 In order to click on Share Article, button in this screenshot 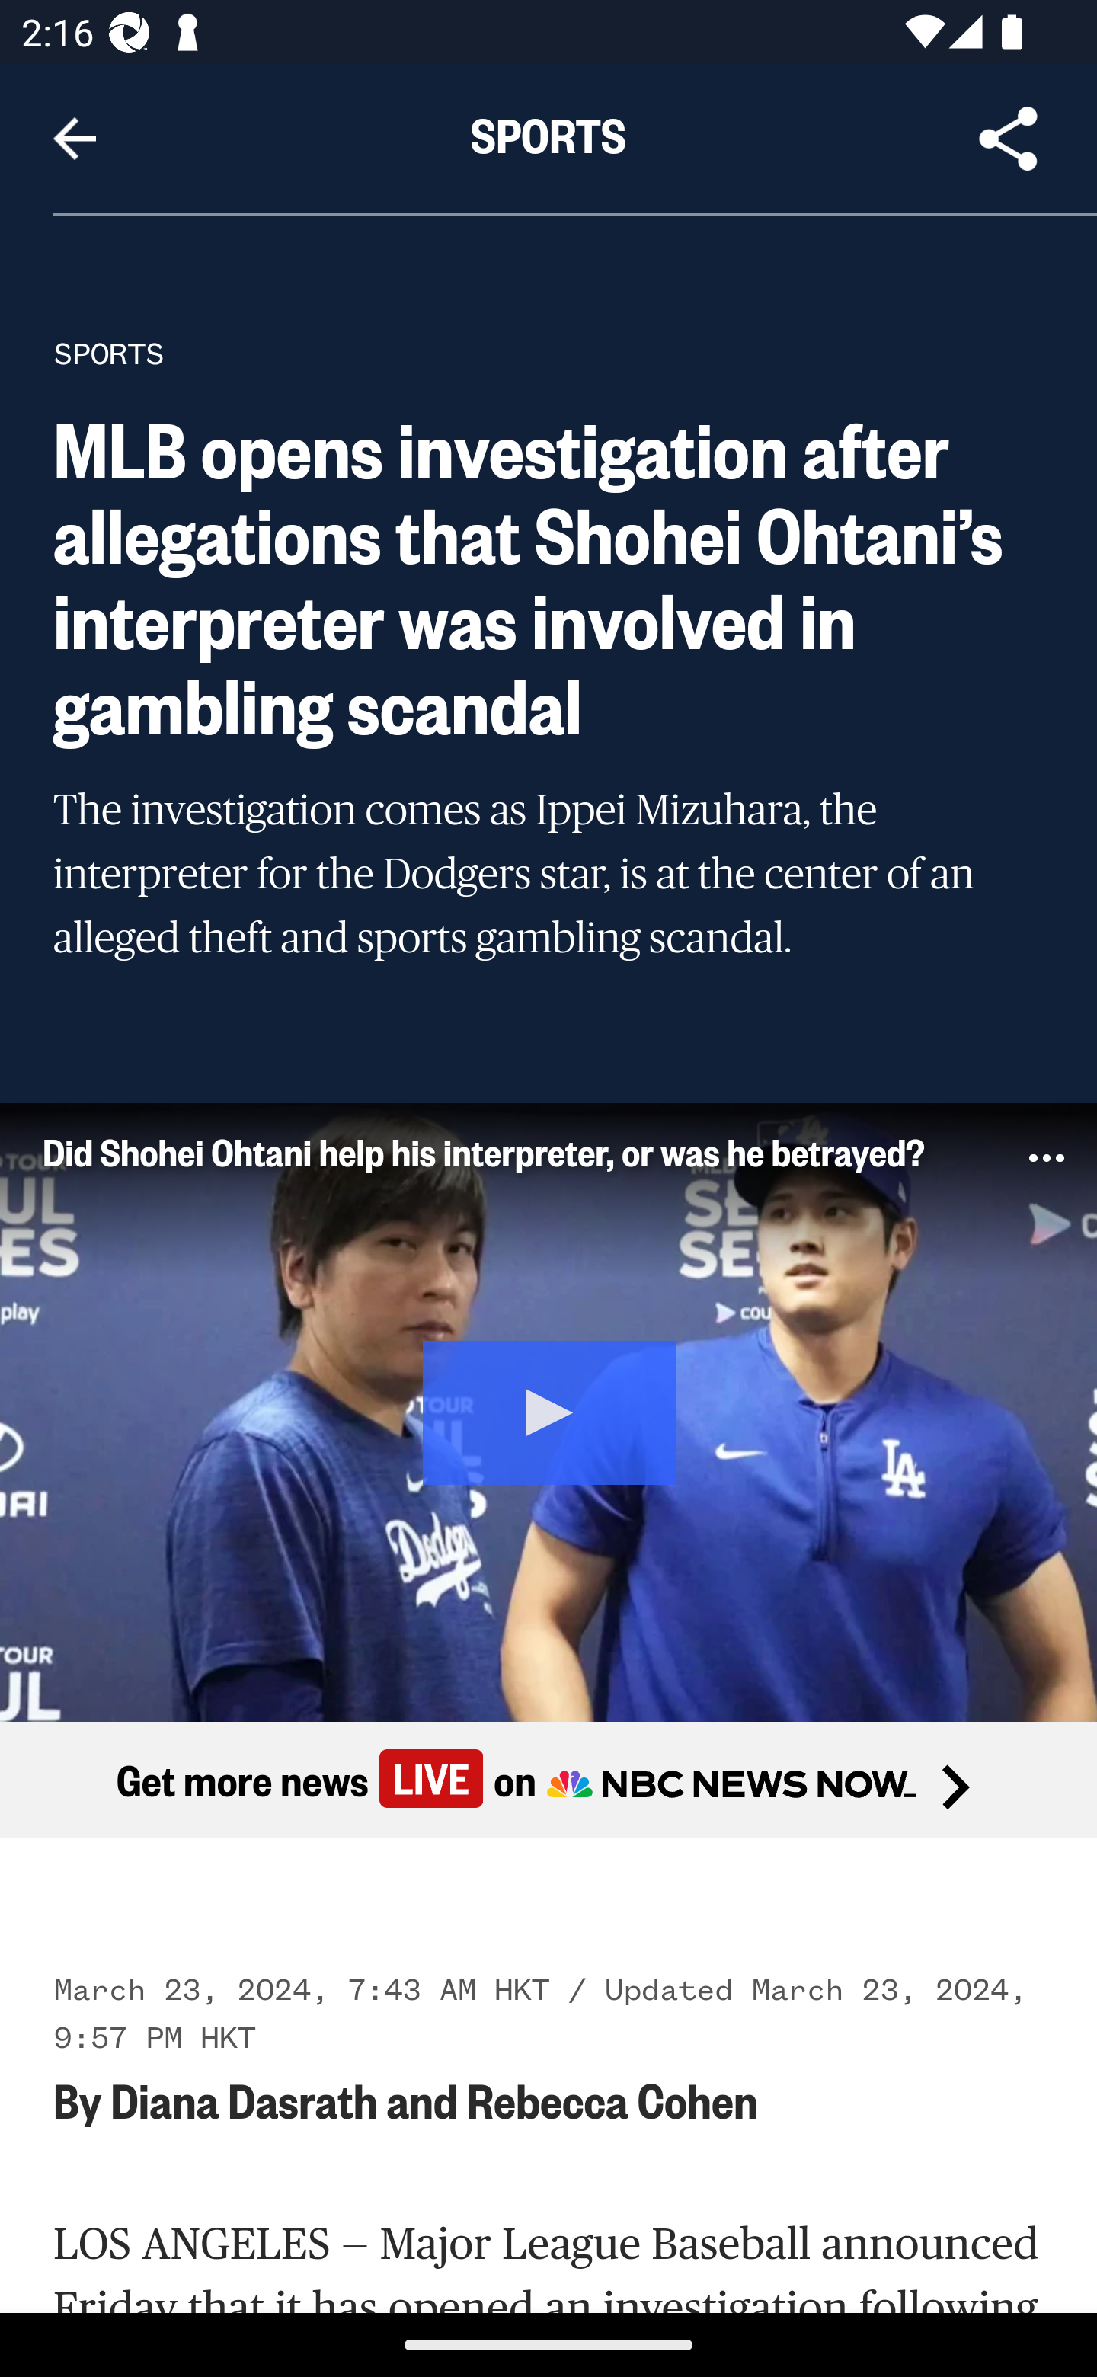, I will do `click(1009, 139)`.